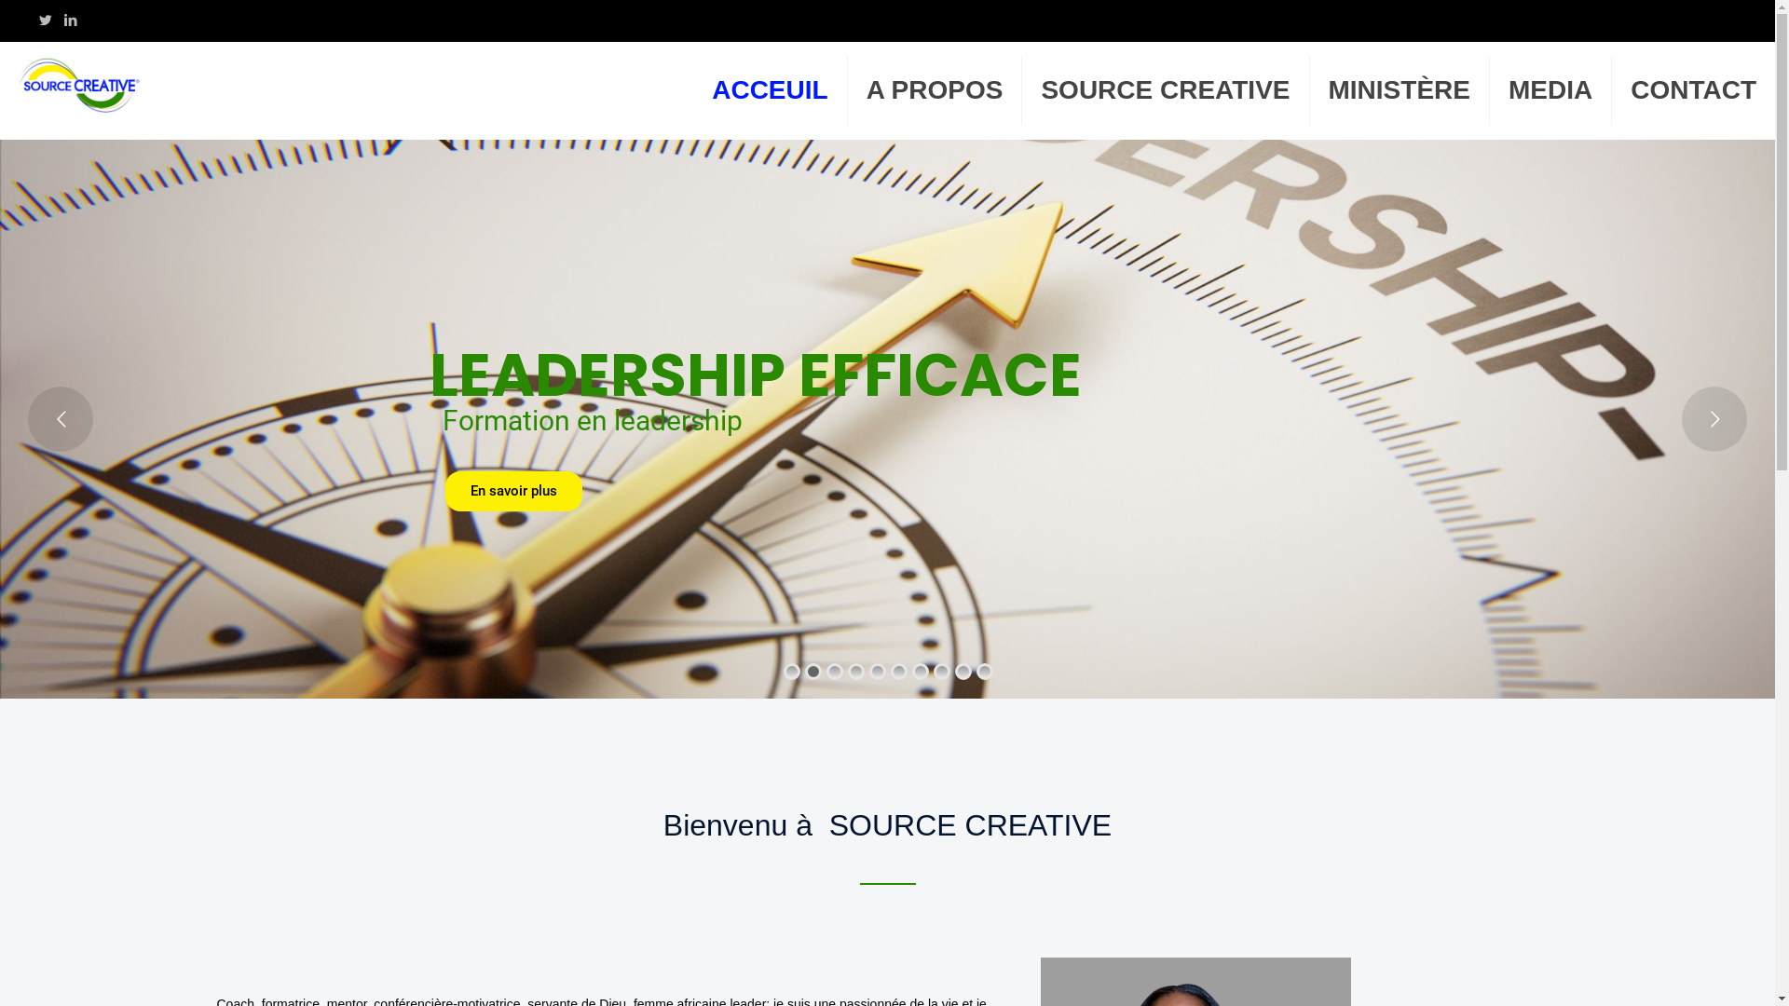 This screenshot has height=1006, width=1789. I want to click on Source Creative, so click(80, 84).